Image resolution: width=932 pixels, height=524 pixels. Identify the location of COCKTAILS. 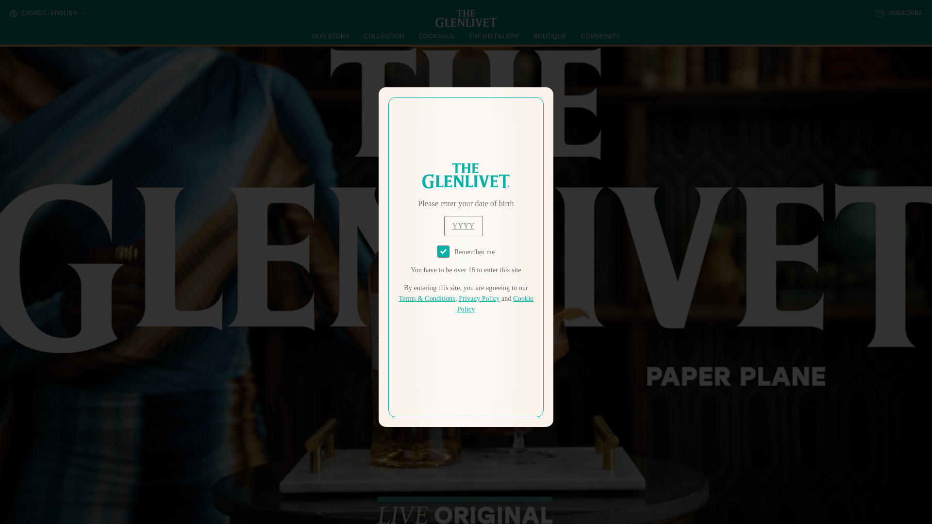
(436, 36).